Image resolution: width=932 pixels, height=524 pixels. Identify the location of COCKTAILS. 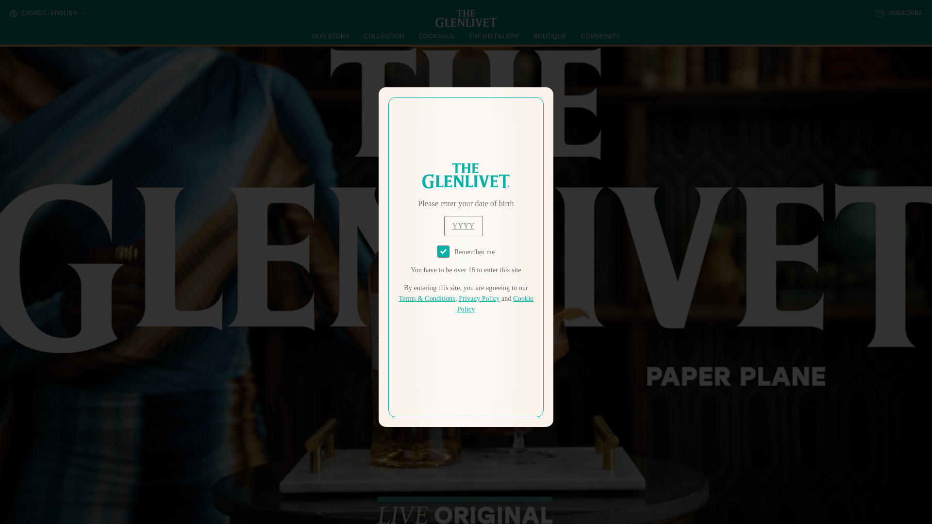
(436, 36).